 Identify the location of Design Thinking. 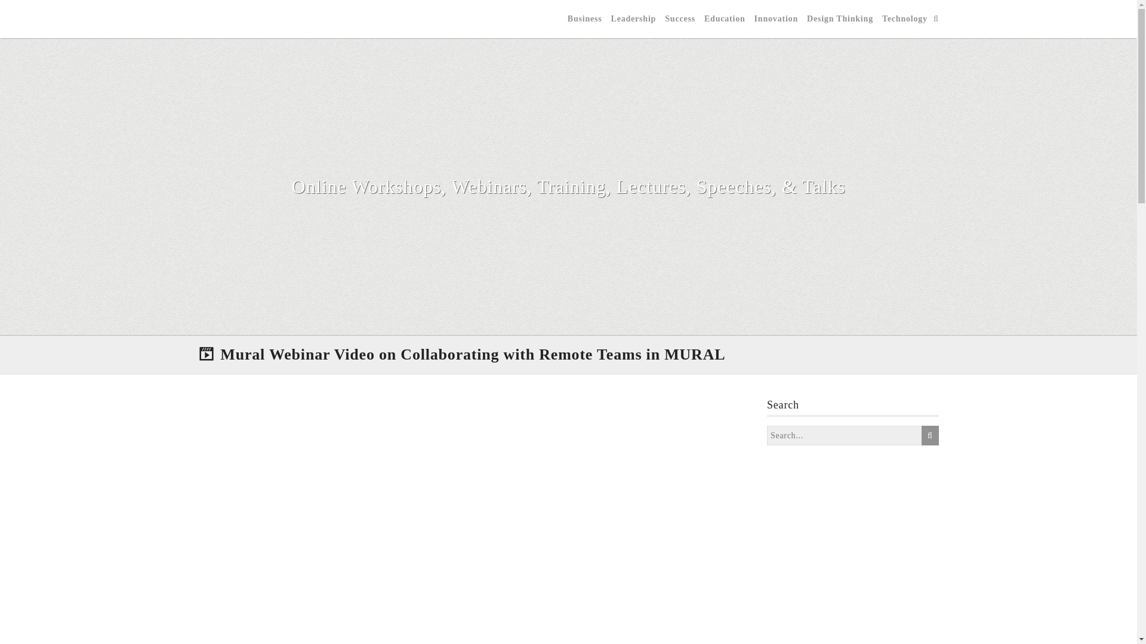
(840, 19).